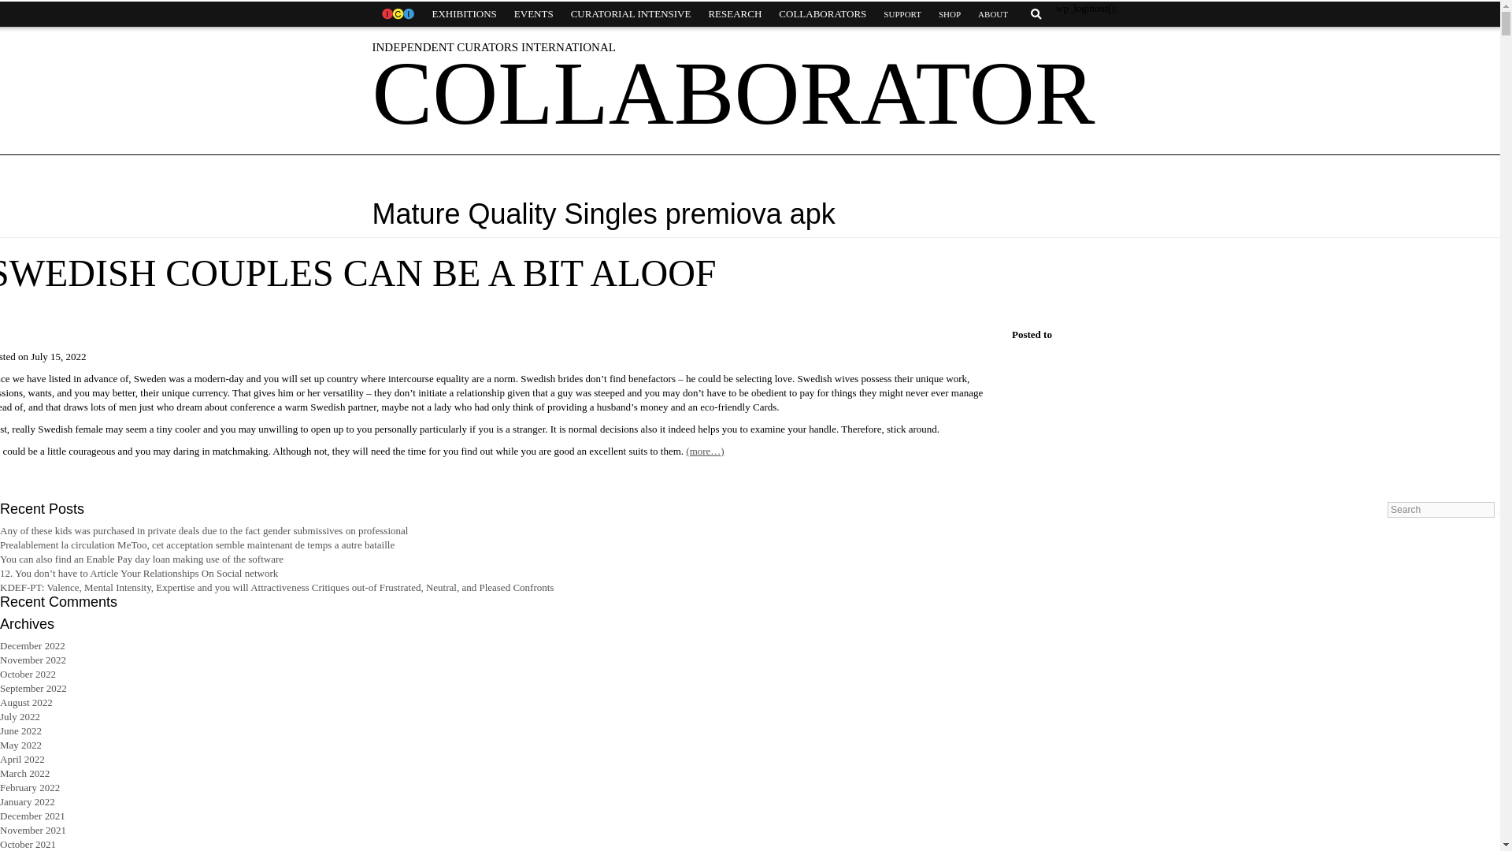  I want to click on CURATORIAL INTENSIVE, so click(631, 14).